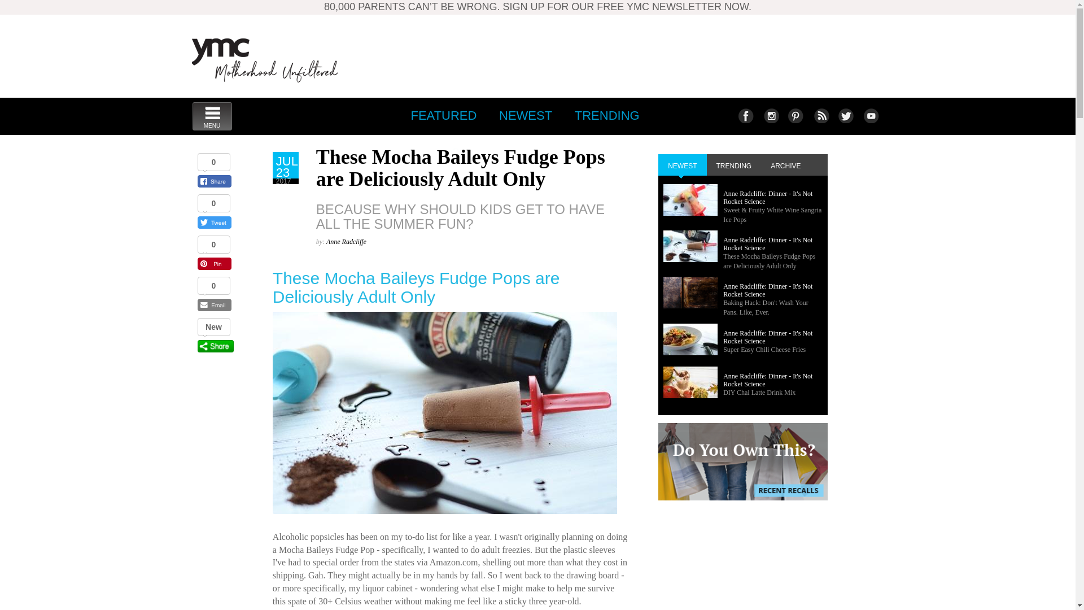  I want to click on YouTube, so click(745, 115).